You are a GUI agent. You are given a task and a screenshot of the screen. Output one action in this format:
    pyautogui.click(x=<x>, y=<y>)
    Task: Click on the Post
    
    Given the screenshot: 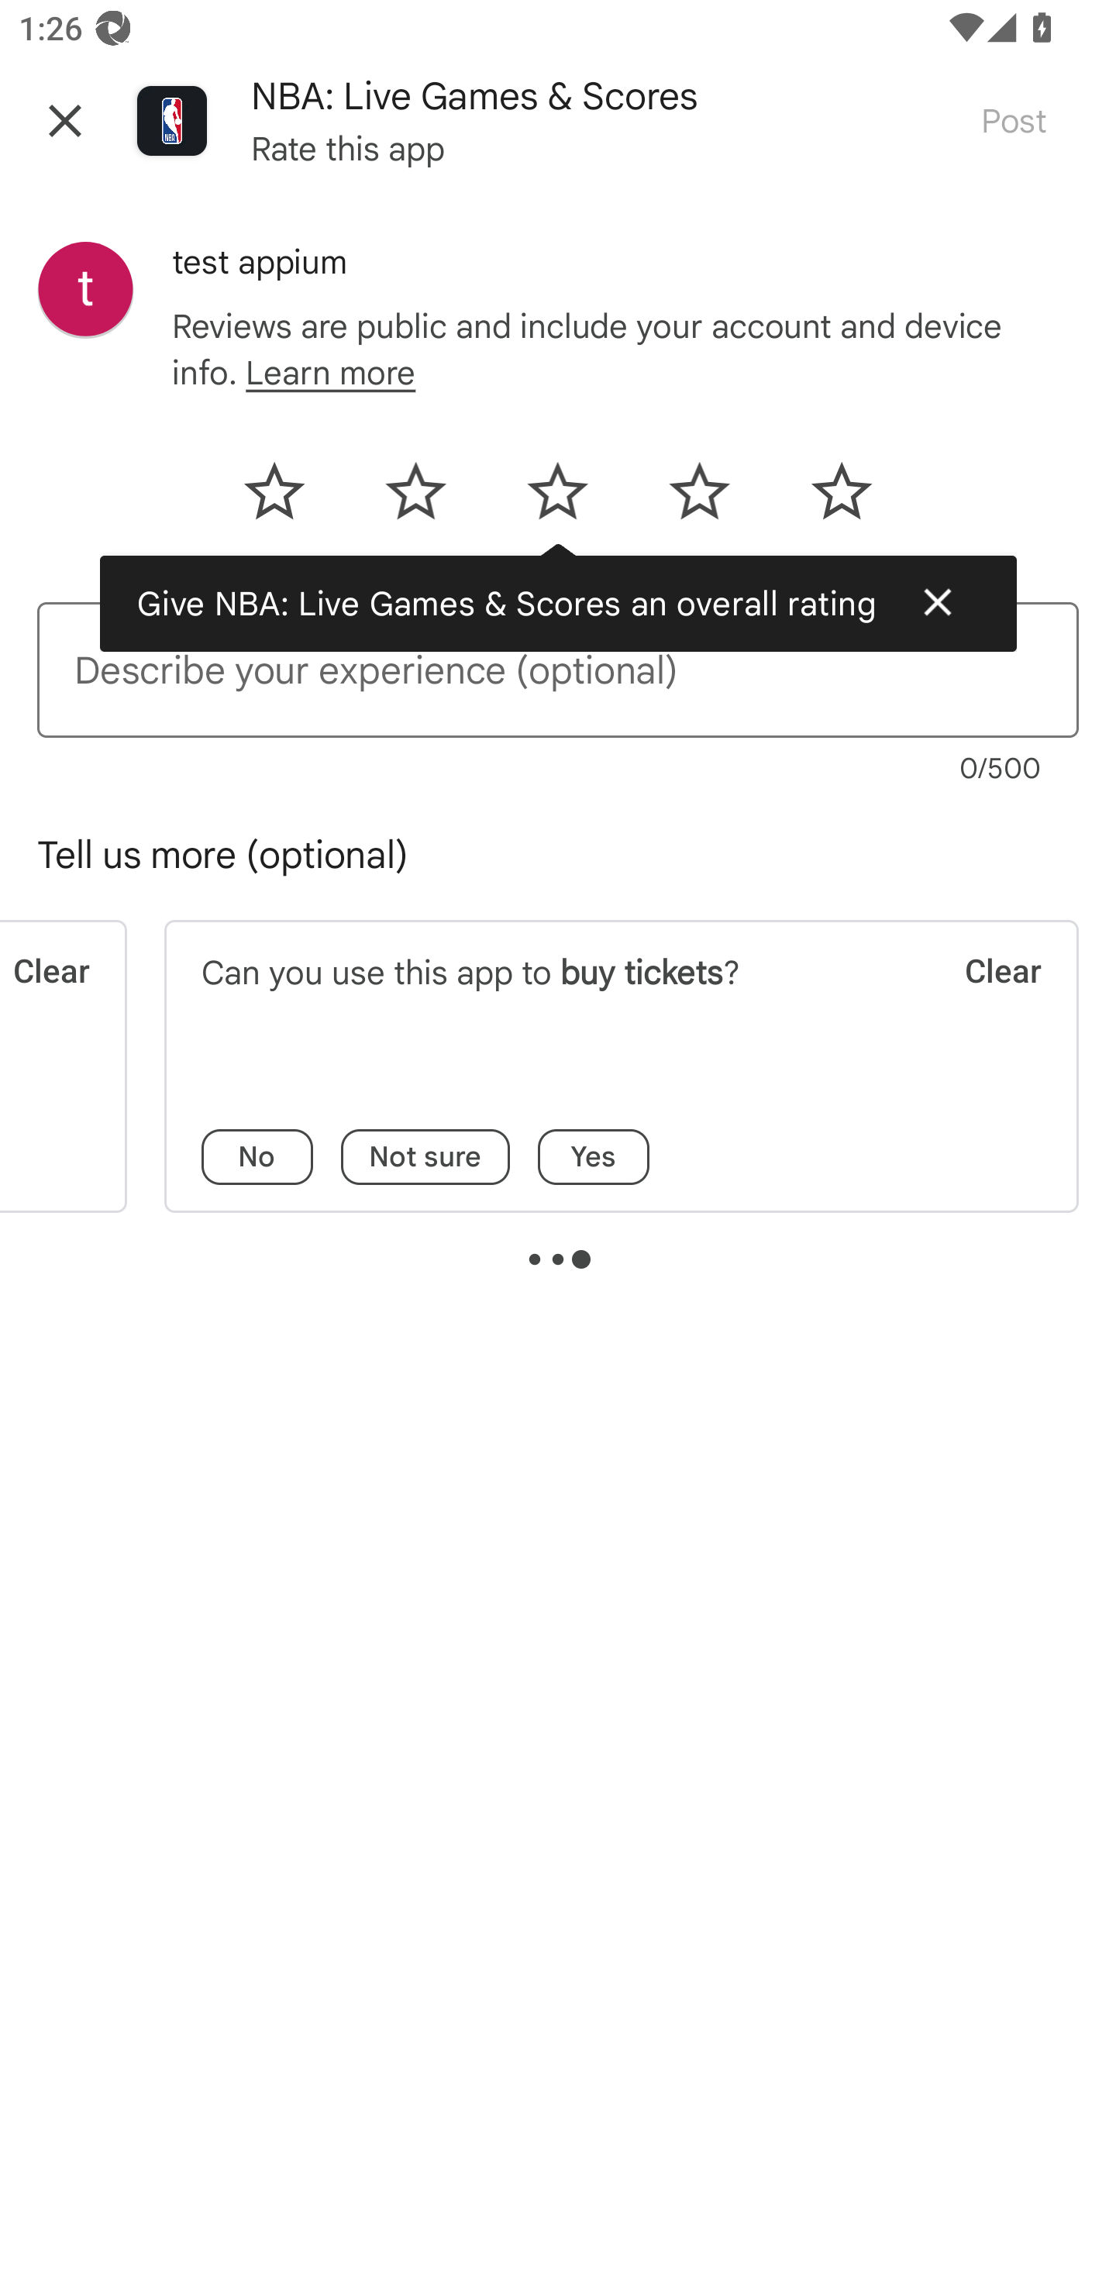 What is the action you would take?
    pyautogui.click(x=1013, y=119)
    